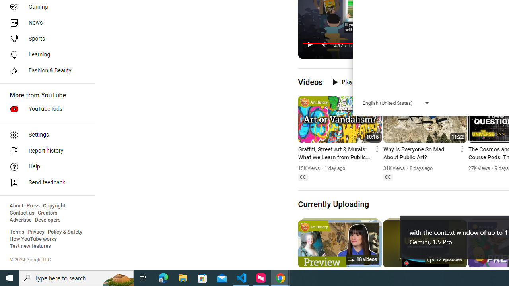 Image resolution: width=509 pixels, height=286 pixels. Describe the element at coordinates (16, 206) in the screenshot. I see `About` at that location.